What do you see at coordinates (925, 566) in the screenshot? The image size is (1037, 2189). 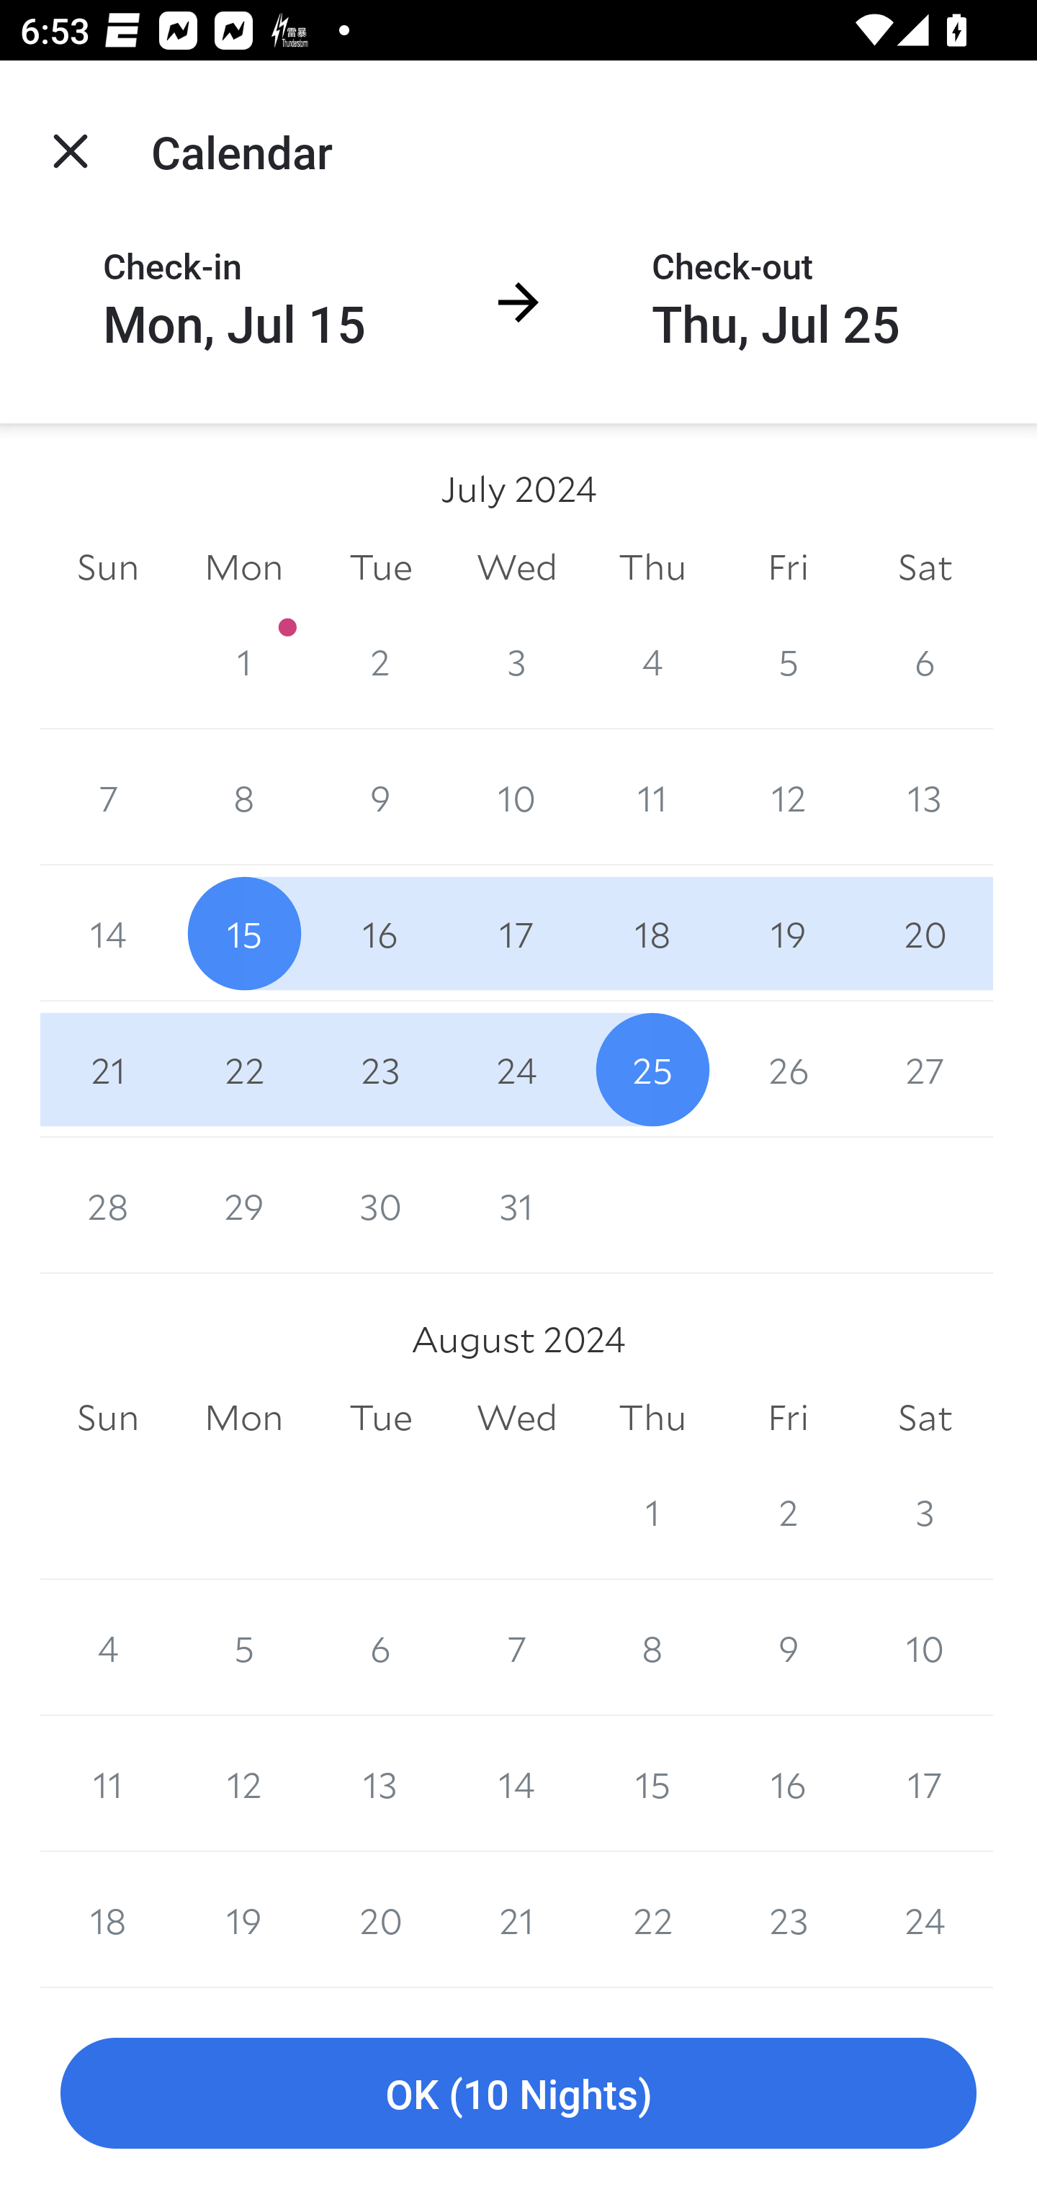 I see `Sat` at bounding box center [925, 566].